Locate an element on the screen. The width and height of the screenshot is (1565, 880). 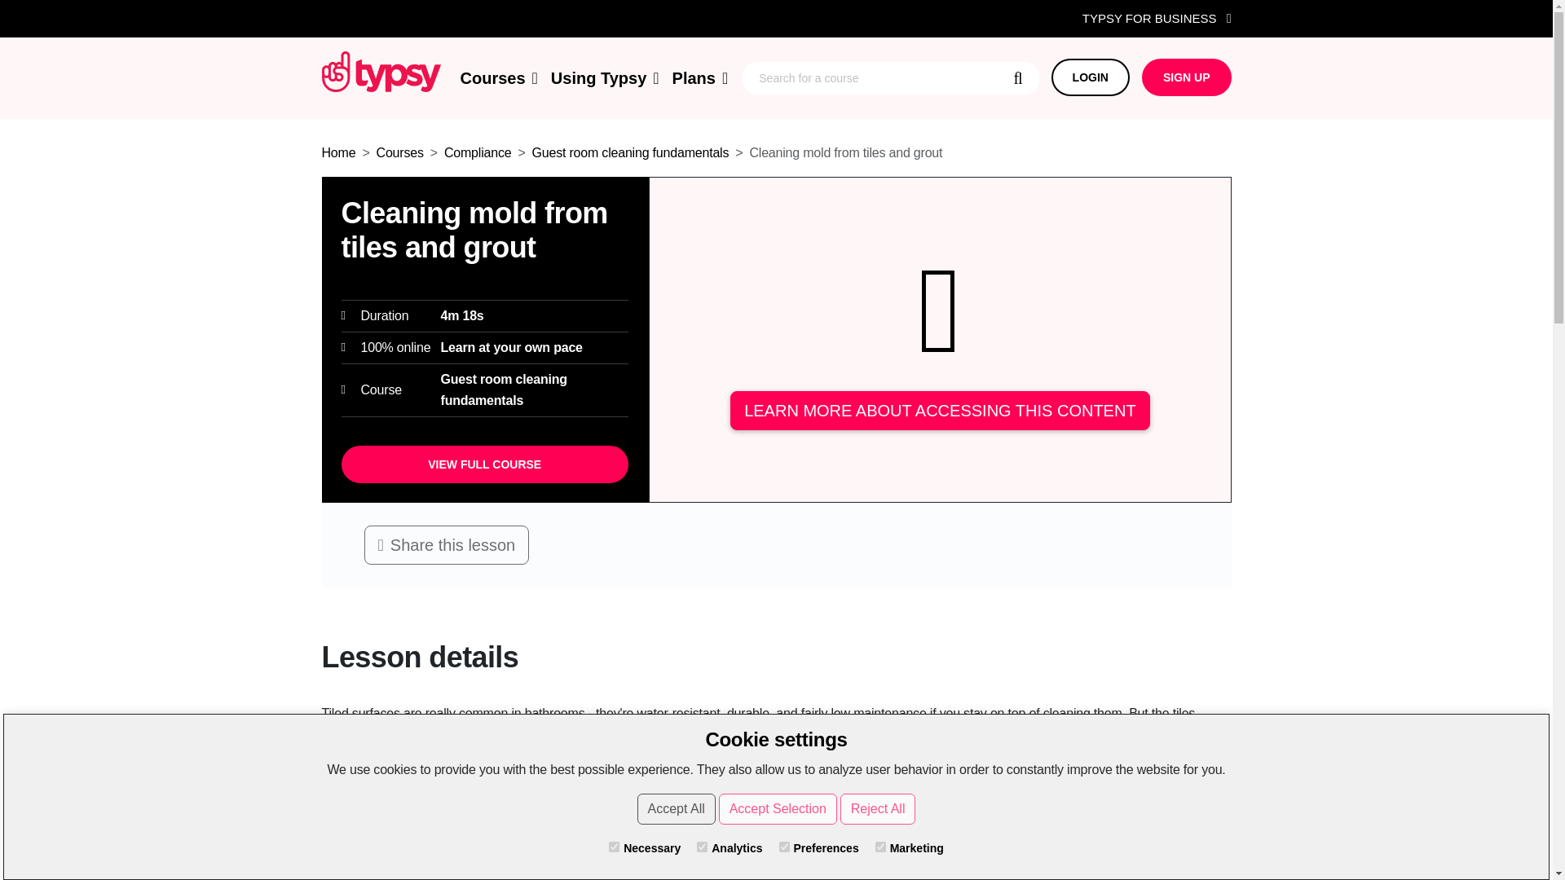
Necessary is located at coordinates (614, 847).